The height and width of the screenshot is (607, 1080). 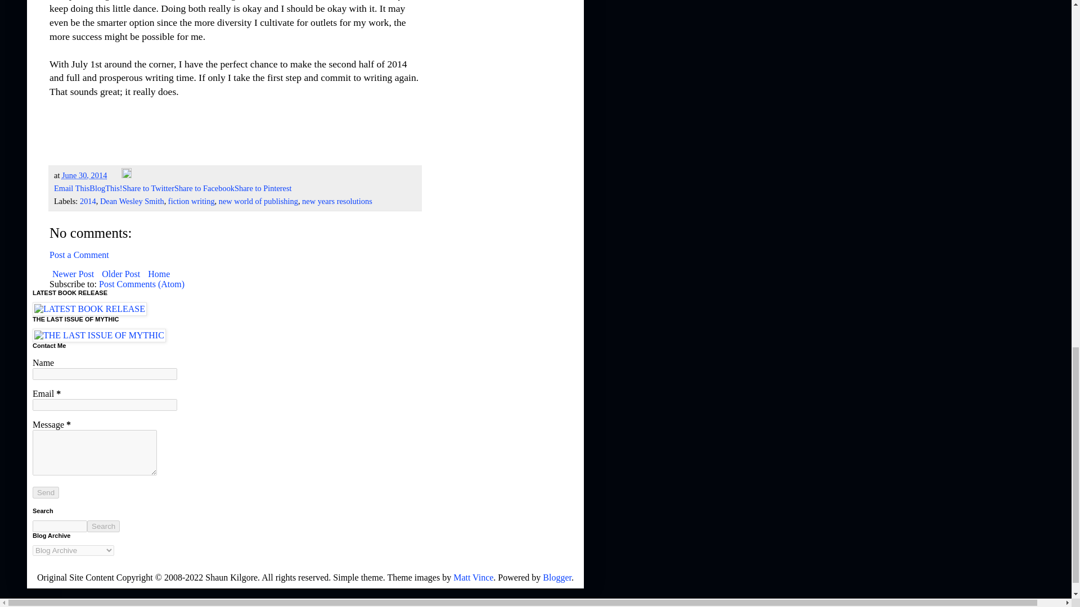 What do you see at coordinates (132, 201) in the screenshot?
I see `Dean Wesley Smith` at bounding box center [132, 201].